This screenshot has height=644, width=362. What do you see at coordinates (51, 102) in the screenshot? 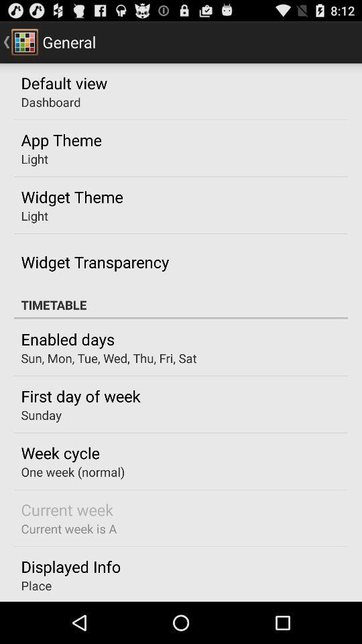
I see `flip to dashboard icon` at bounding box center [51, 102].